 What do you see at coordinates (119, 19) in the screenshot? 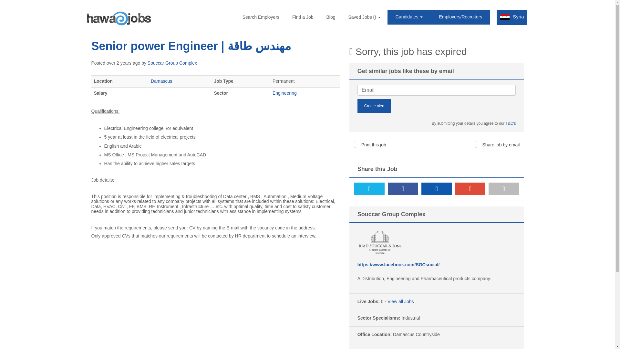
I see `Hawa Jobs Syria` at bounding box center [119, 19].